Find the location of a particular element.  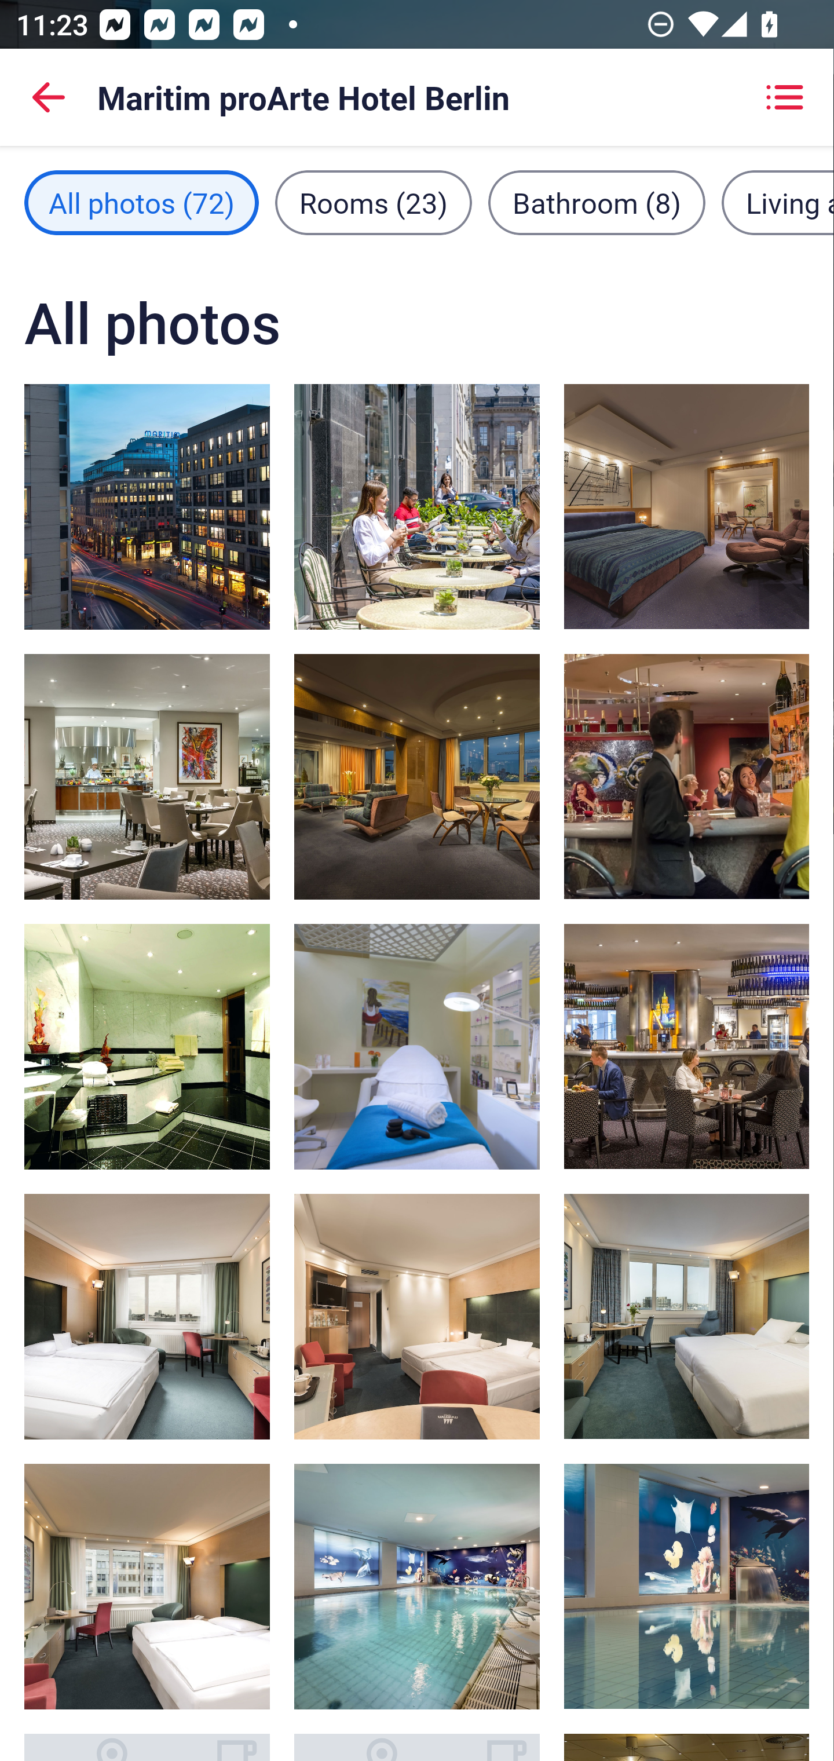

Superior Double Room | View from room, image is located at coordinates (686, 1316).